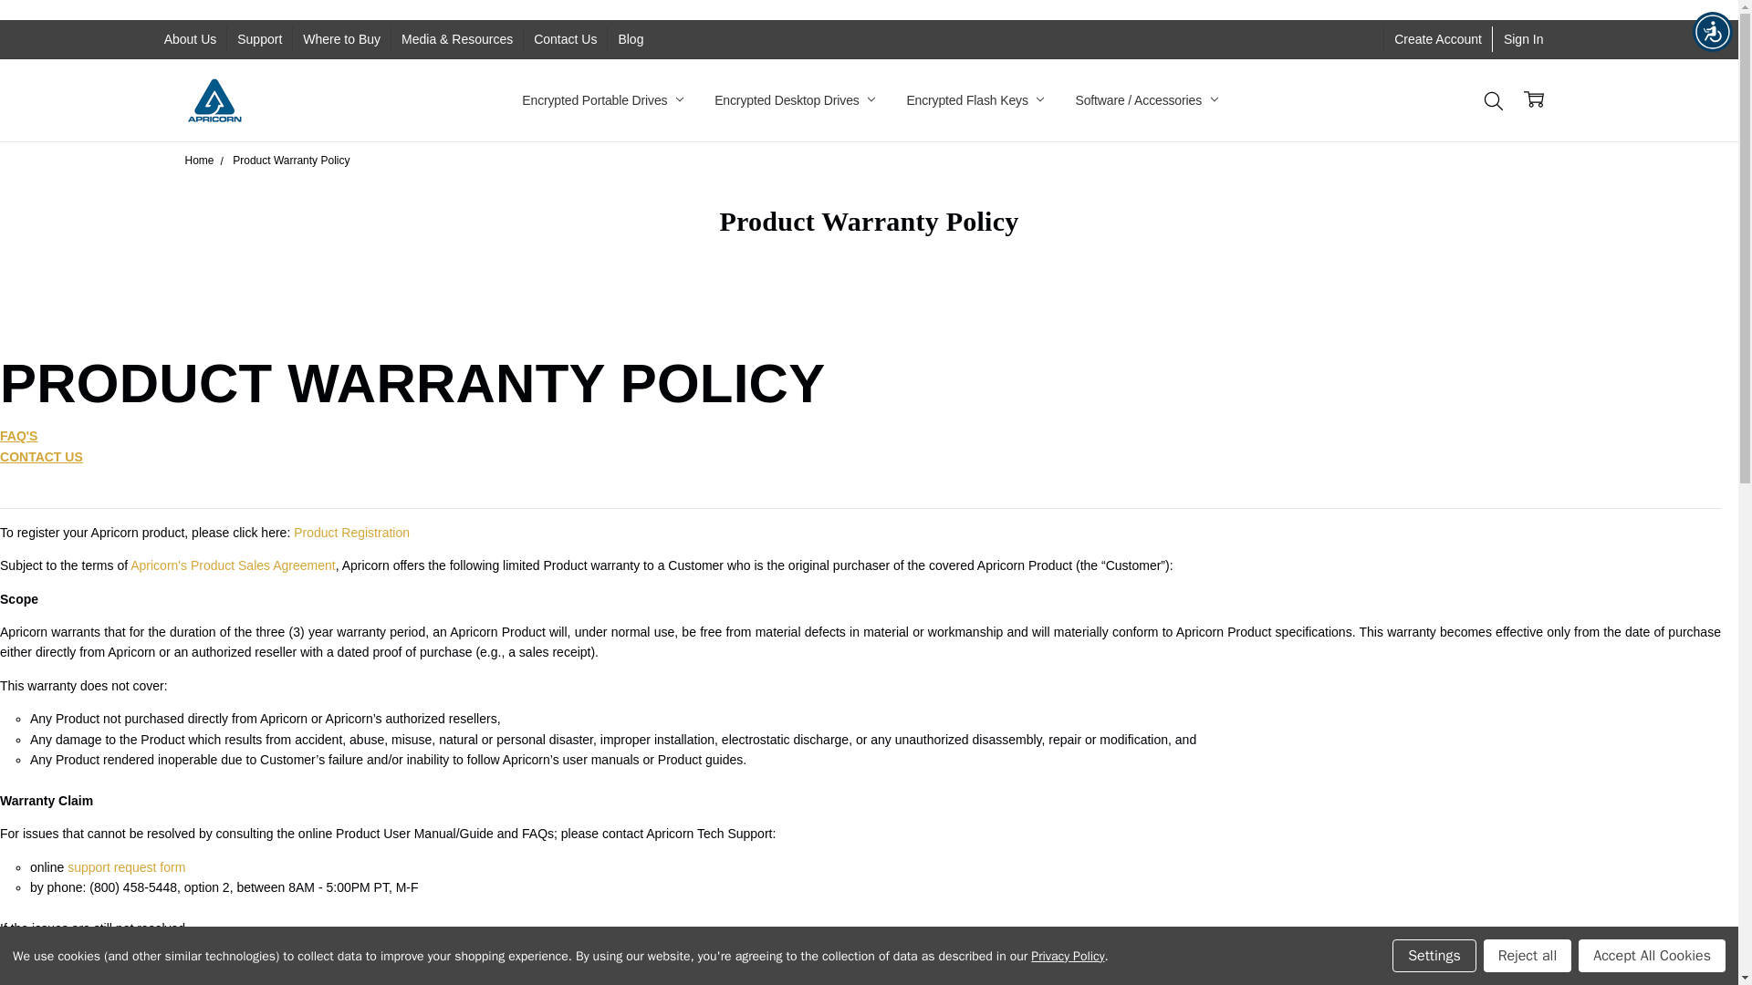 The image size is (1752, 985). What do you see at coordinates (1438, 39) in the screenshot?
I see `Create Account` at bounding box center [1438, 39].